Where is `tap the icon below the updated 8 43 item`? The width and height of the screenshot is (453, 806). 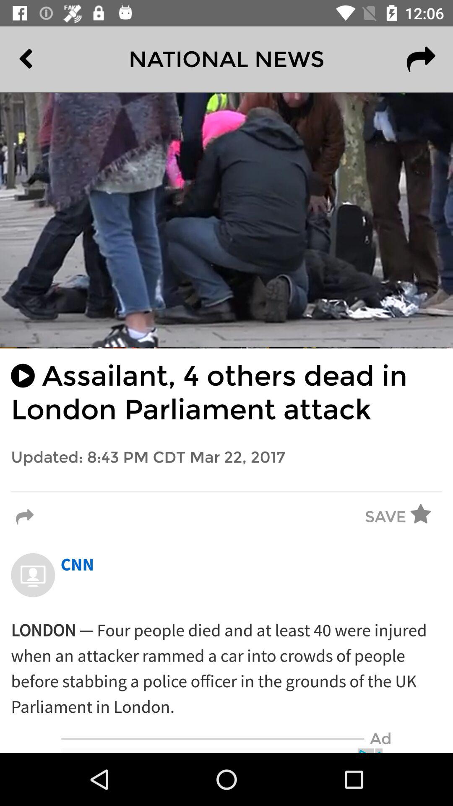 tap the icon below the updated 8 43 item is located at coordinates (226, 492).